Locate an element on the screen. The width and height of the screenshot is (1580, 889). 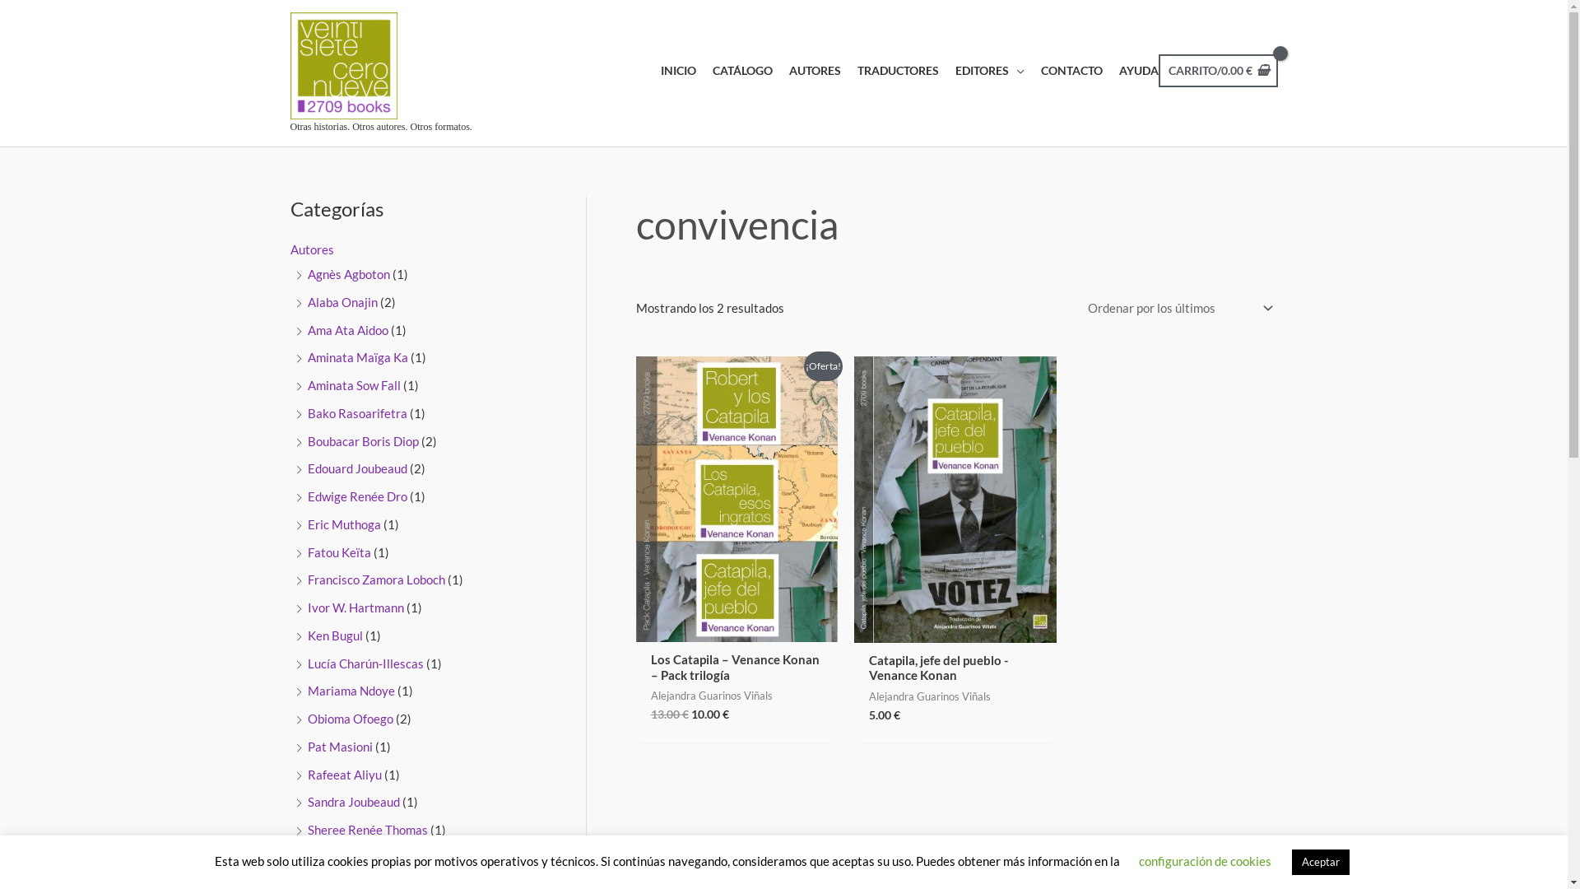
AUTORES is located at coordinates (806, 71).